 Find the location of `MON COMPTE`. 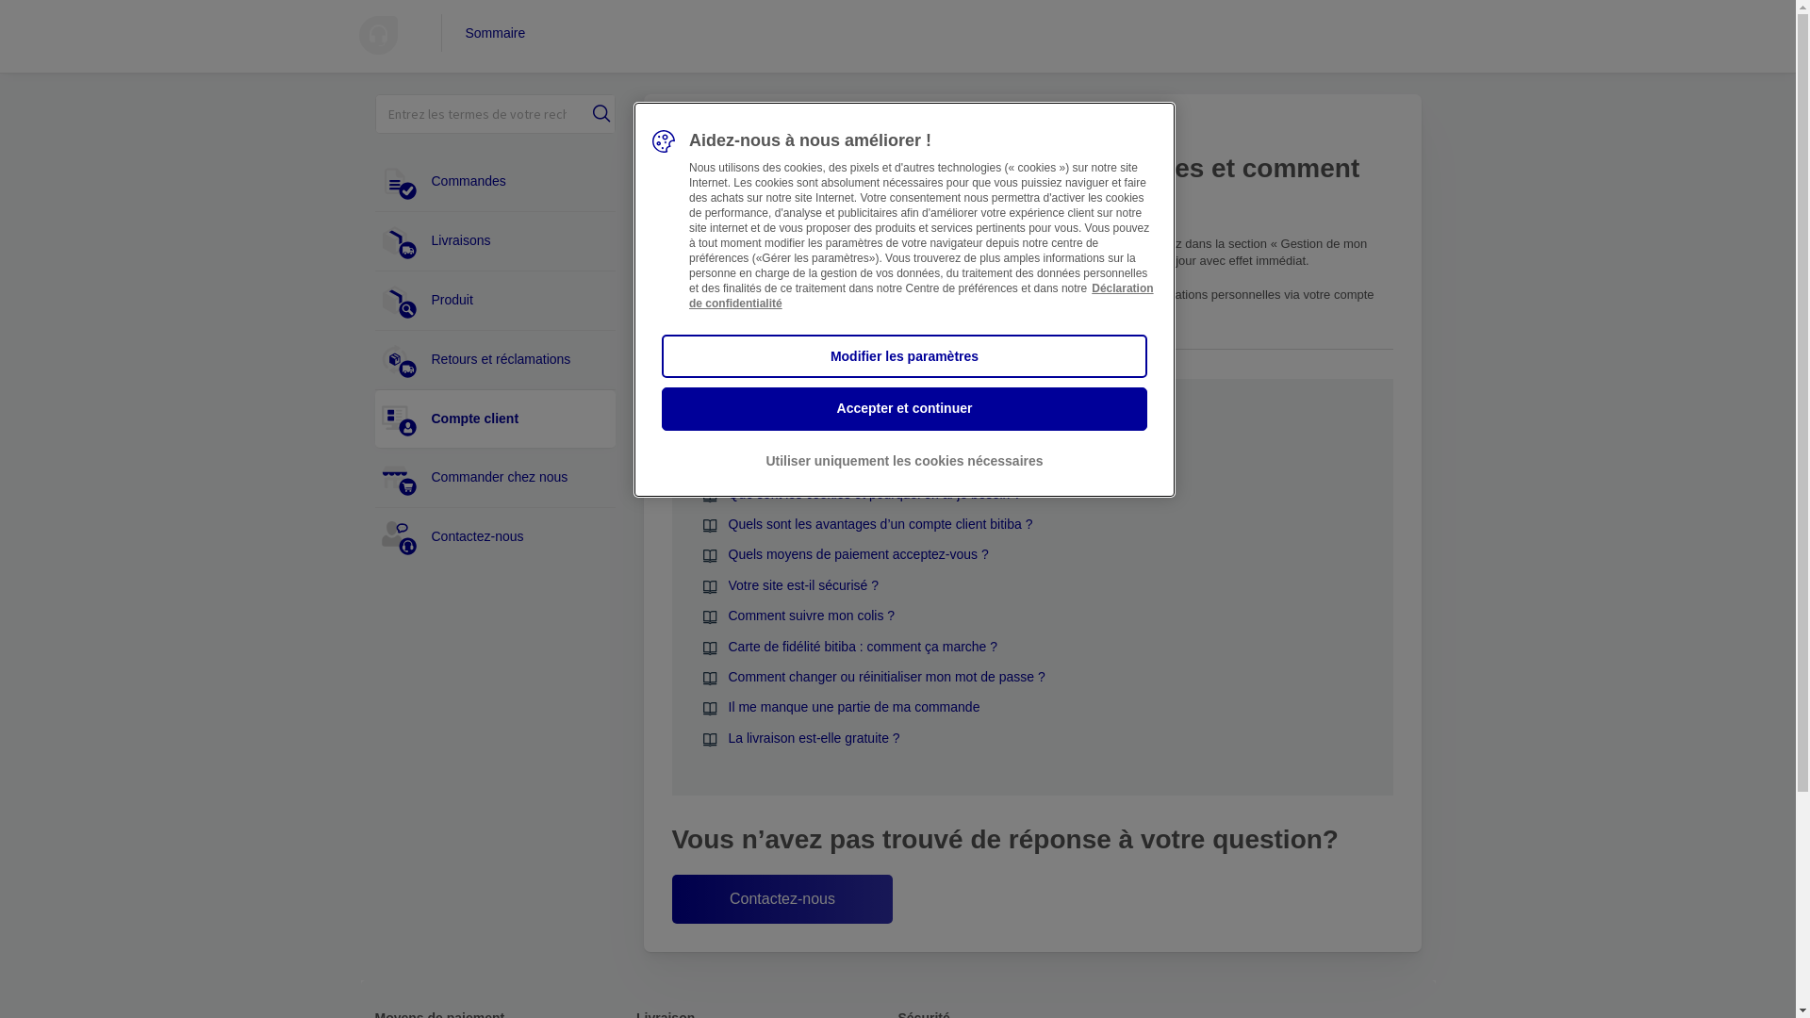

MON COMPTE is located at coordinates (897, 132).